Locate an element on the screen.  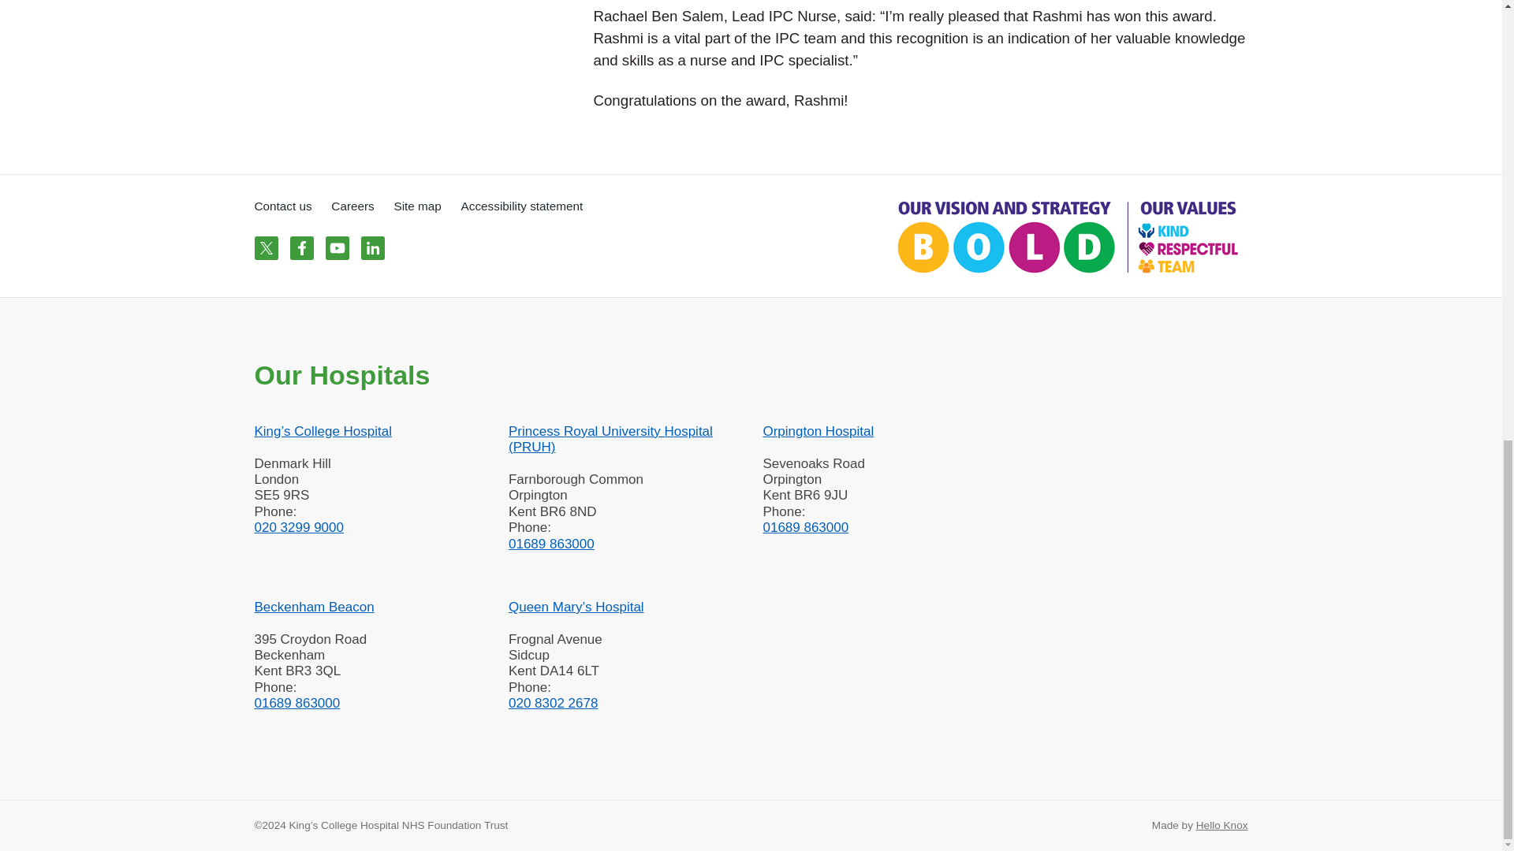
Accessibility statement is located at coordinates (522, 206).